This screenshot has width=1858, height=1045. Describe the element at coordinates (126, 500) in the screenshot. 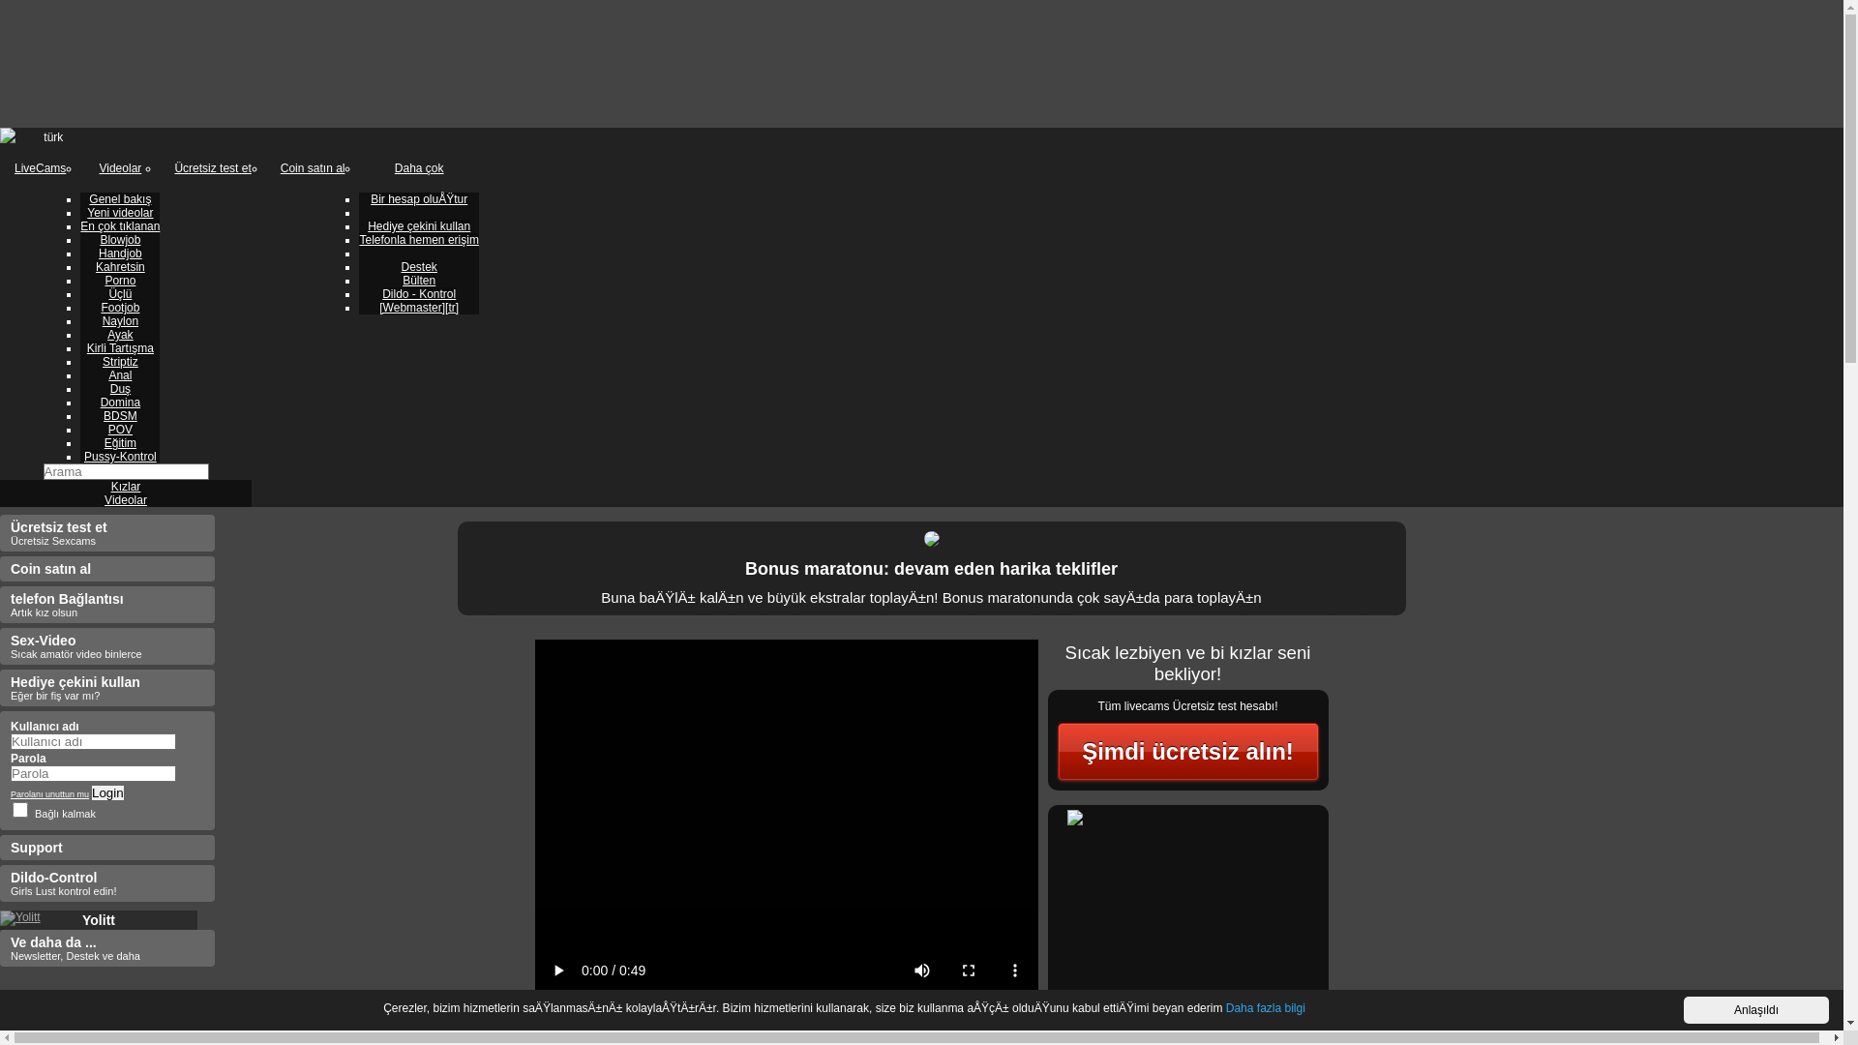

I see `Videolar` at that location.